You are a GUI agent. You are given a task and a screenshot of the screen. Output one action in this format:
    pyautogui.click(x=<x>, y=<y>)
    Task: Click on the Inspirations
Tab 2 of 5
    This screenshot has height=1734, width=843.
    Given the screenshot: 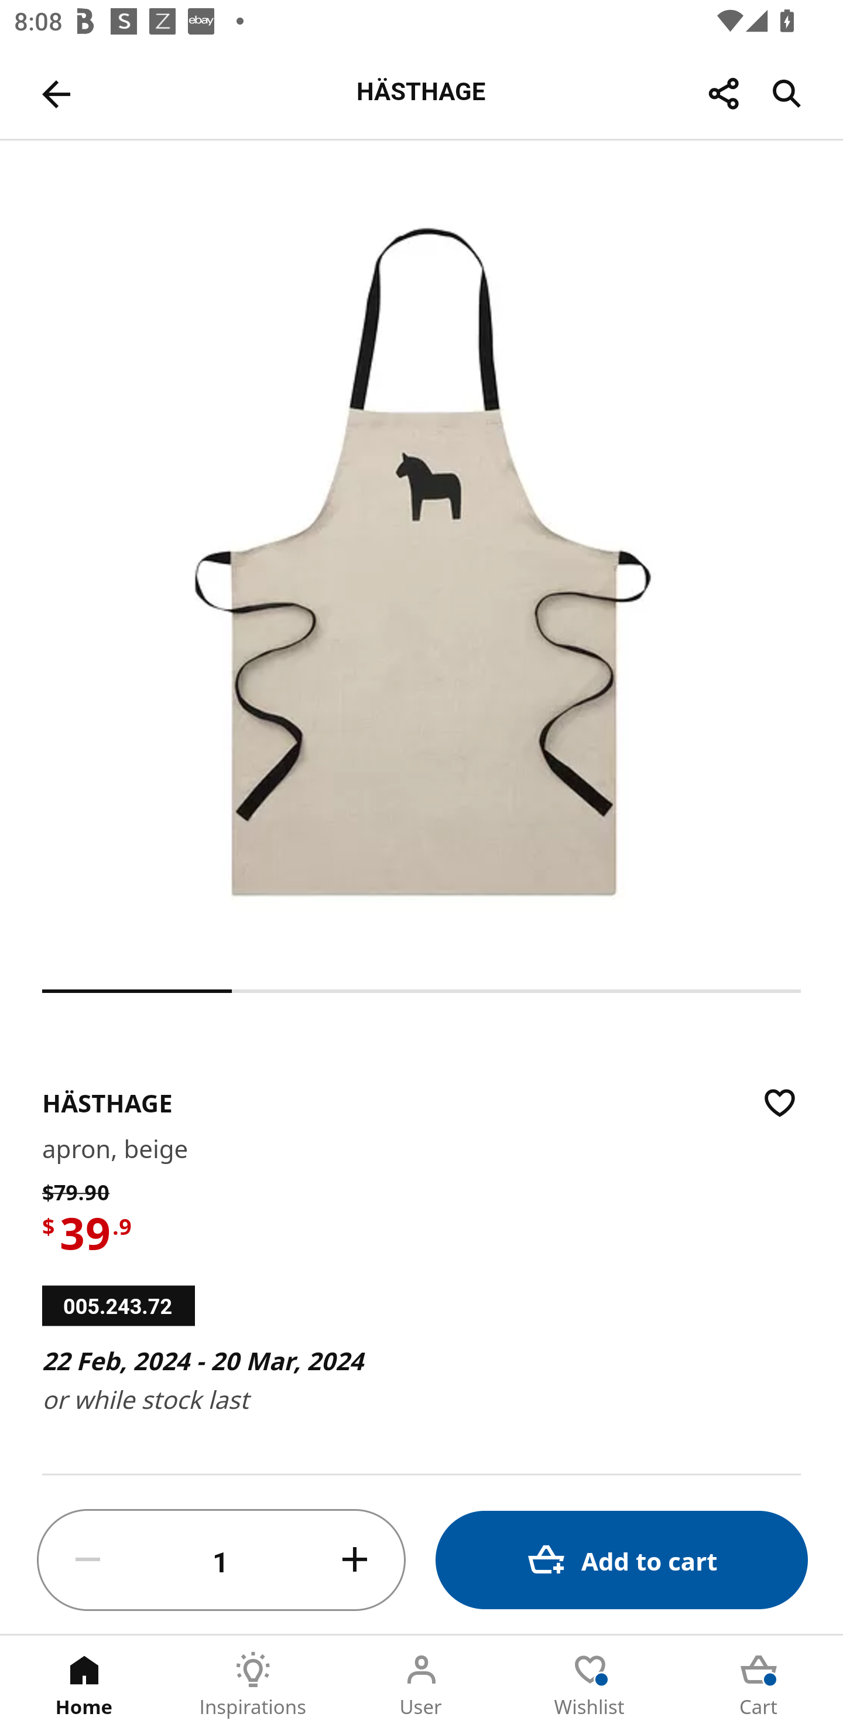 What is the action you would take?
    pyautogui.click(x=253, y=1685)
    